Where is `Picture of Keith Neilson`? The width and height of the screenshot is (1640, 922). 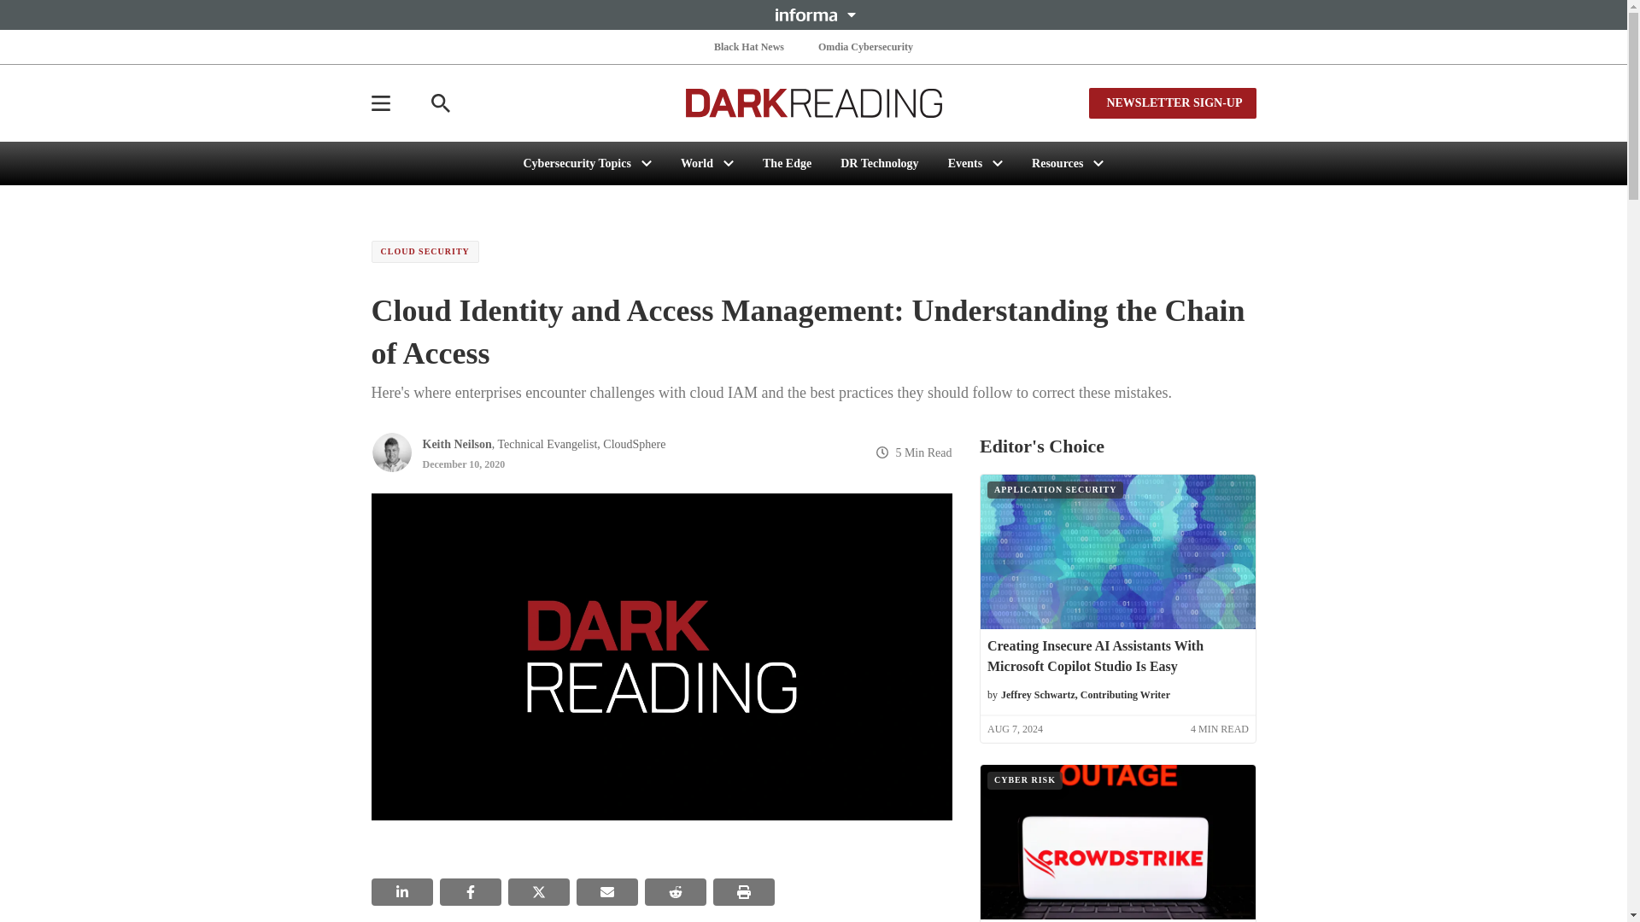
Picture of Keith Neilson is located at coordinates (390, 452).